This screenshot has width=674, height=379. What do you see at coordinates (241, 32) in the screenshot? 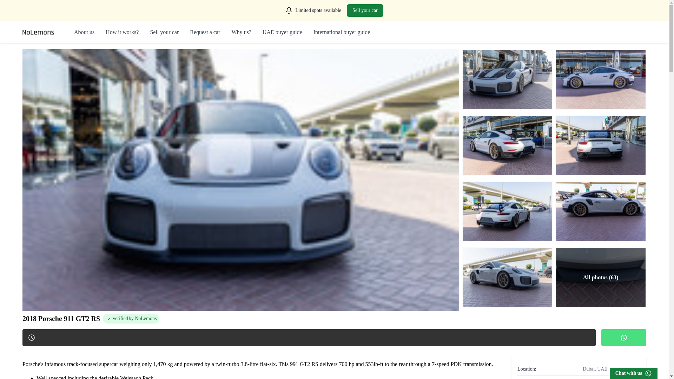
I see `Why us?` at bounding box center [241, 32].